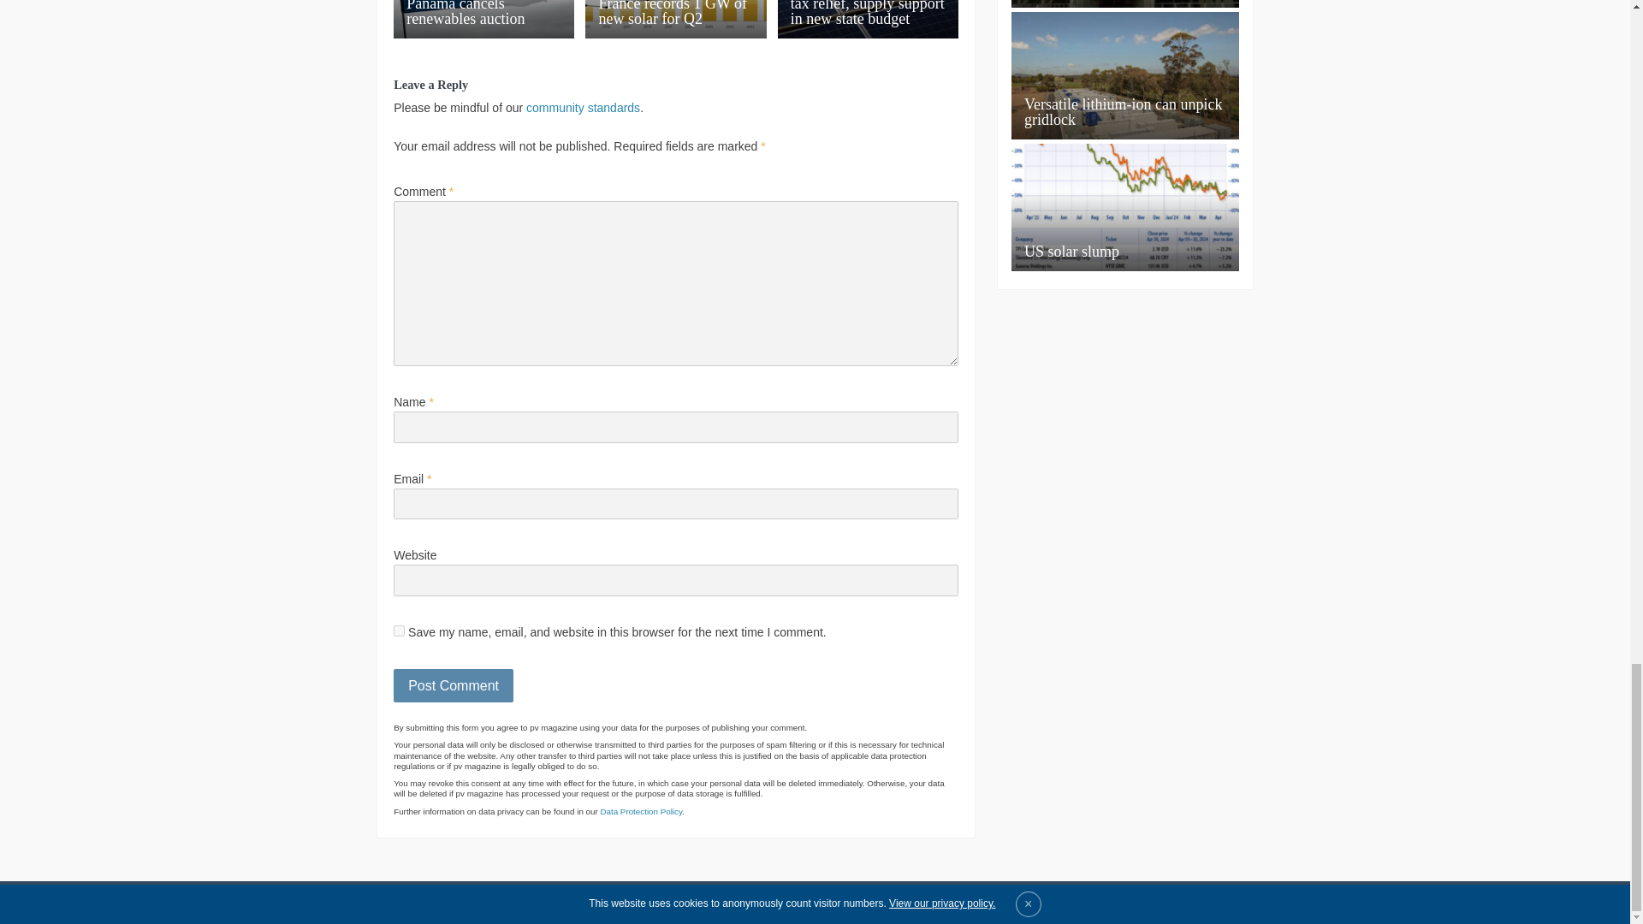 This screenshot has width=1643, height=924. I want to click on yes, so click(399, 631).